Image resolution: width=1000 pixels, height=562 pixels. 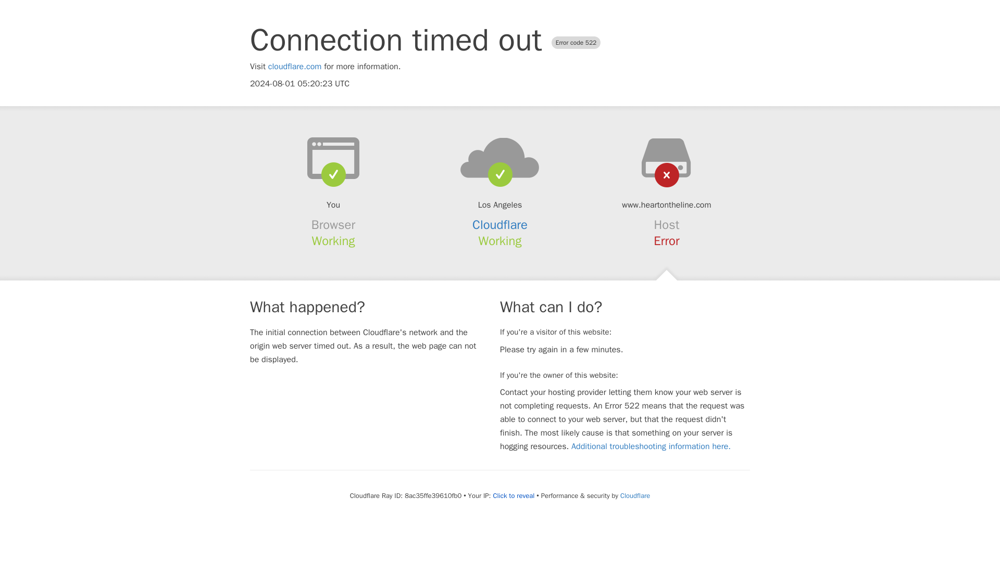 What do you see at coordinates (295, 67) in the screenshot?
I see `cloudflare.com` at bounding box center [295, 67].